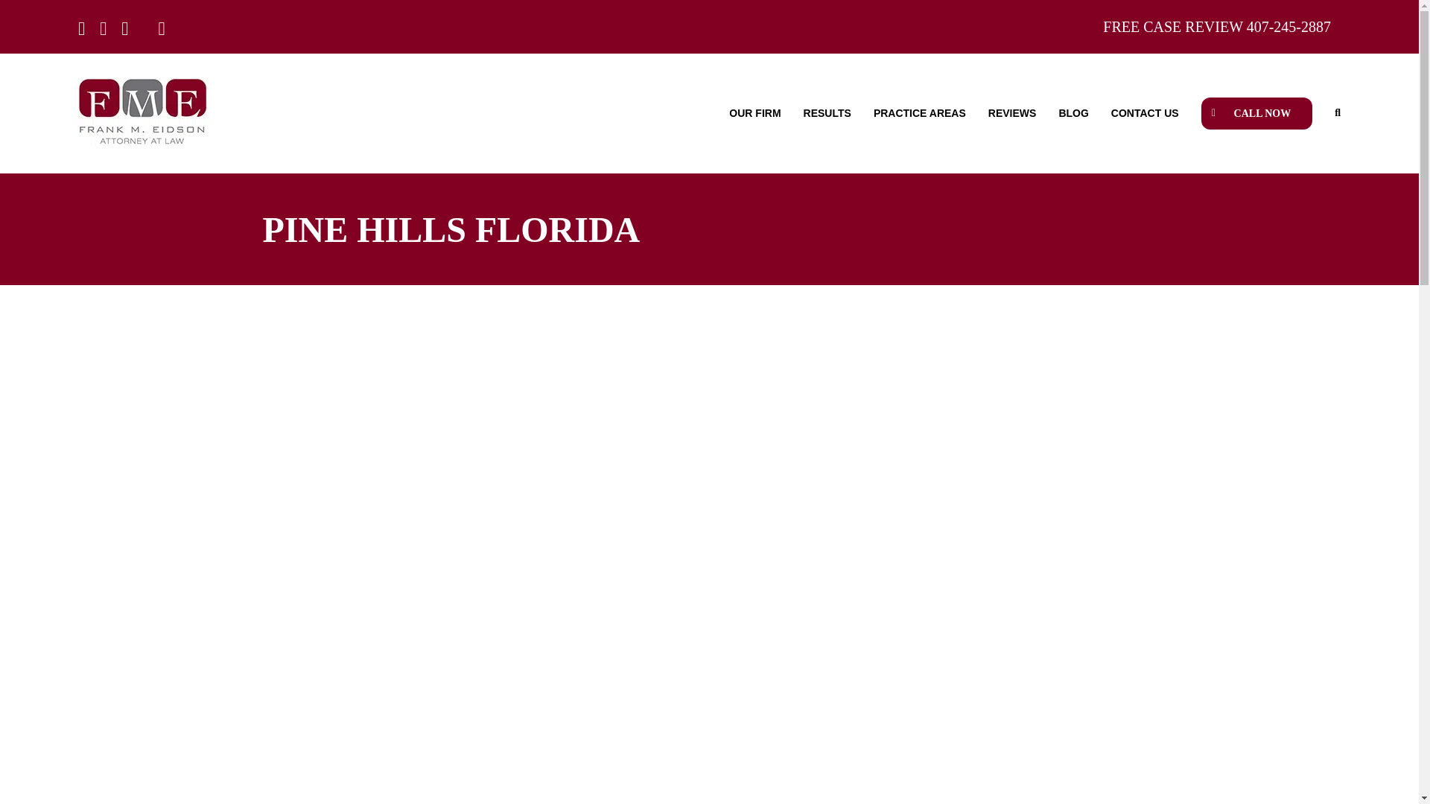  I want to click on FREE CASE REVIEW 407-245-2887, so click(1217, 25).